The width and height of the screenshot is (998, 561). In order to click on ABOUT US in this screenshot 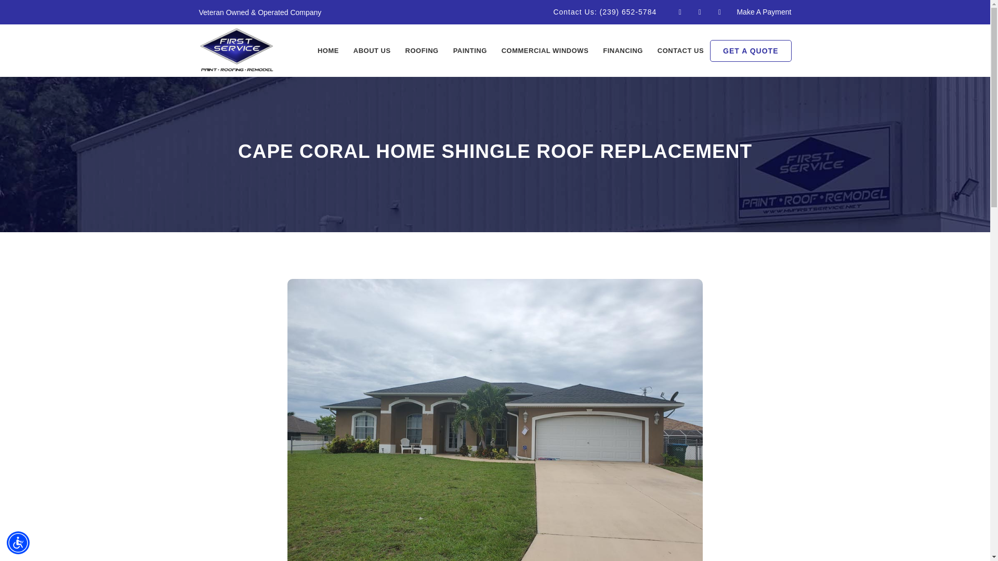, I will do `click(372, 50)`.